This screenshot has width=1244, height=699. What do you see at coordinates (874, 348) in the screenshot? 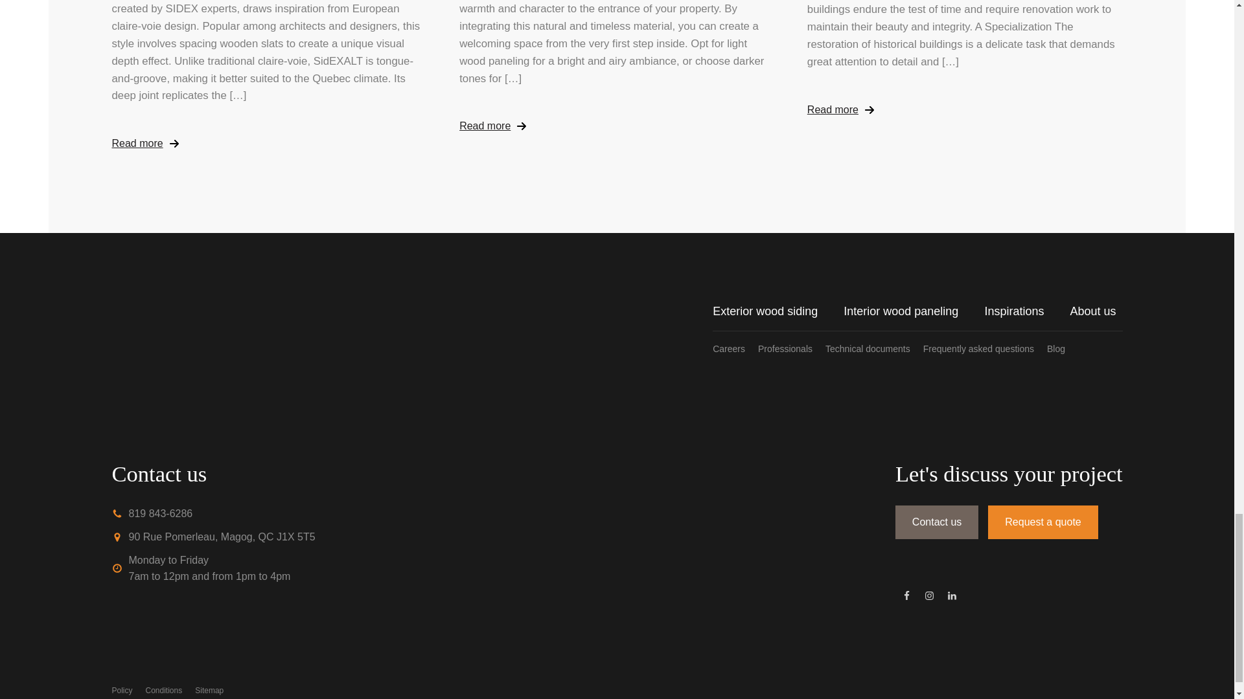
I see `Technical documents` at bounding box center [874, 348].